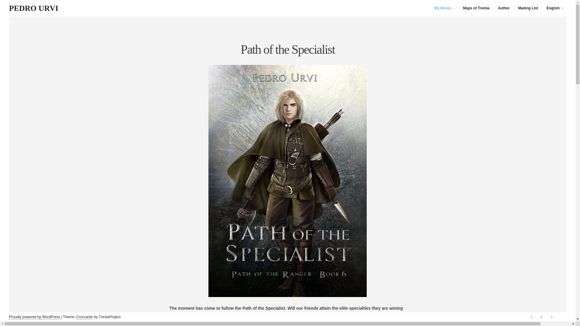 This screenshot has height=326, width=580. What do you see at coordinates (555, 8) in the screenshot?
I see `English` at bounding box center [555, 8].